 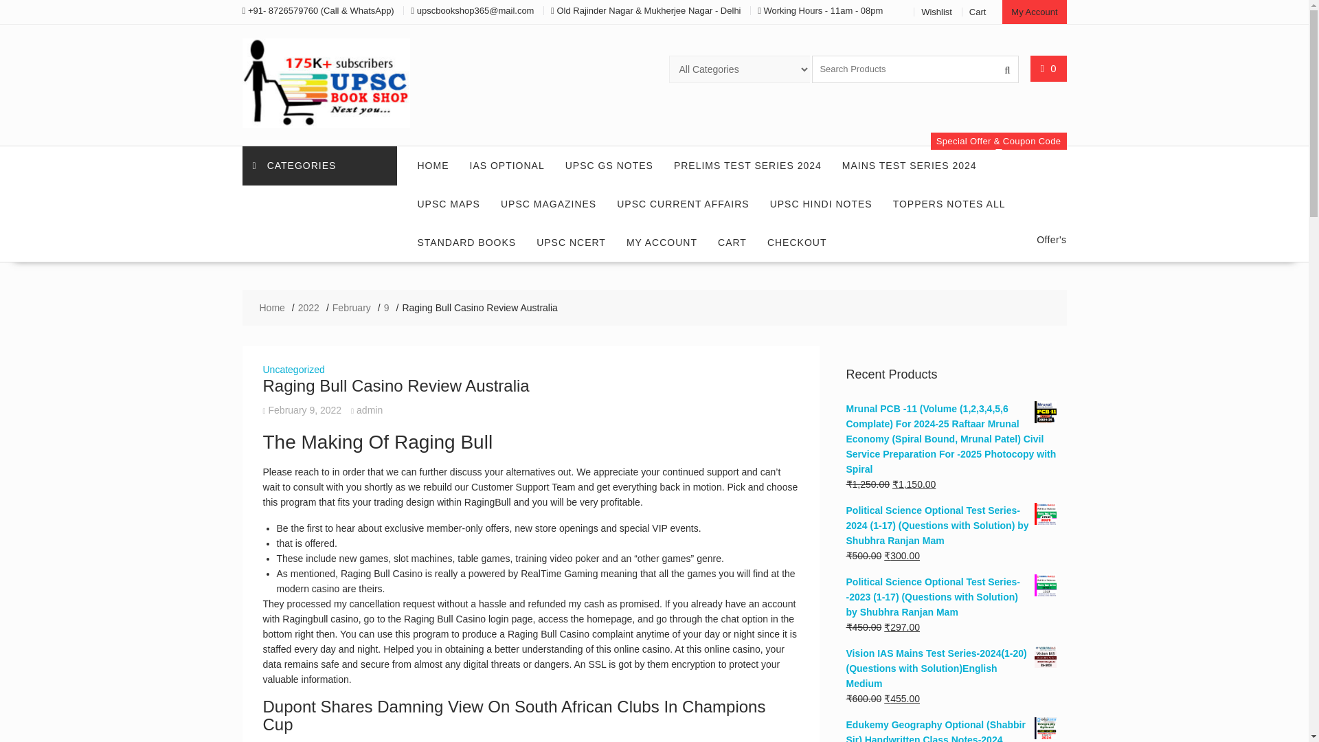 I want to click on HOME, so click(x=433, y=165).